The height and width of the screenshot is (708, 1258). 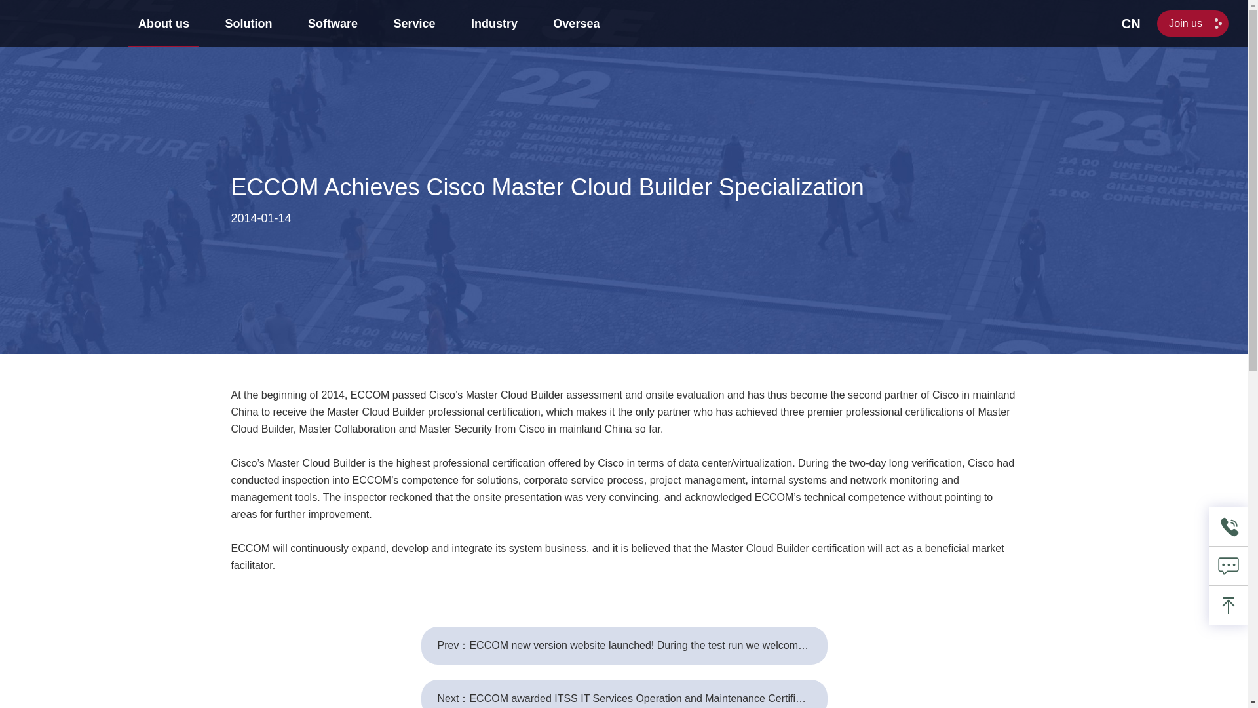 What do you see at coordinates (248, 24) in the screenshot?
I see `Solution` at bounding box center [248, 24].